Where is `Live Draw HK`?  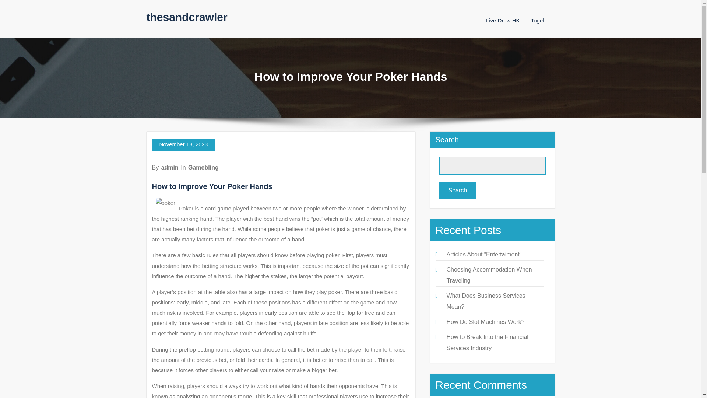 Live Draw HK is located at coordinates (503, 20).